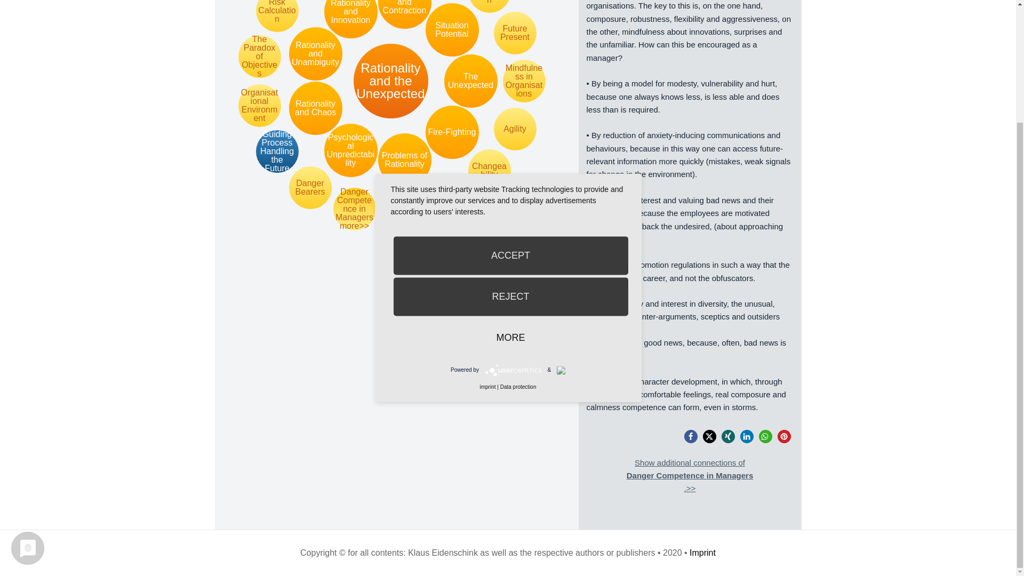 The width and height of the screenshot is (1024, 576). What do you see at coordinates (310, 188) in the screenshot?
I see `Danger Bearers` at bounding box center [310, 188].